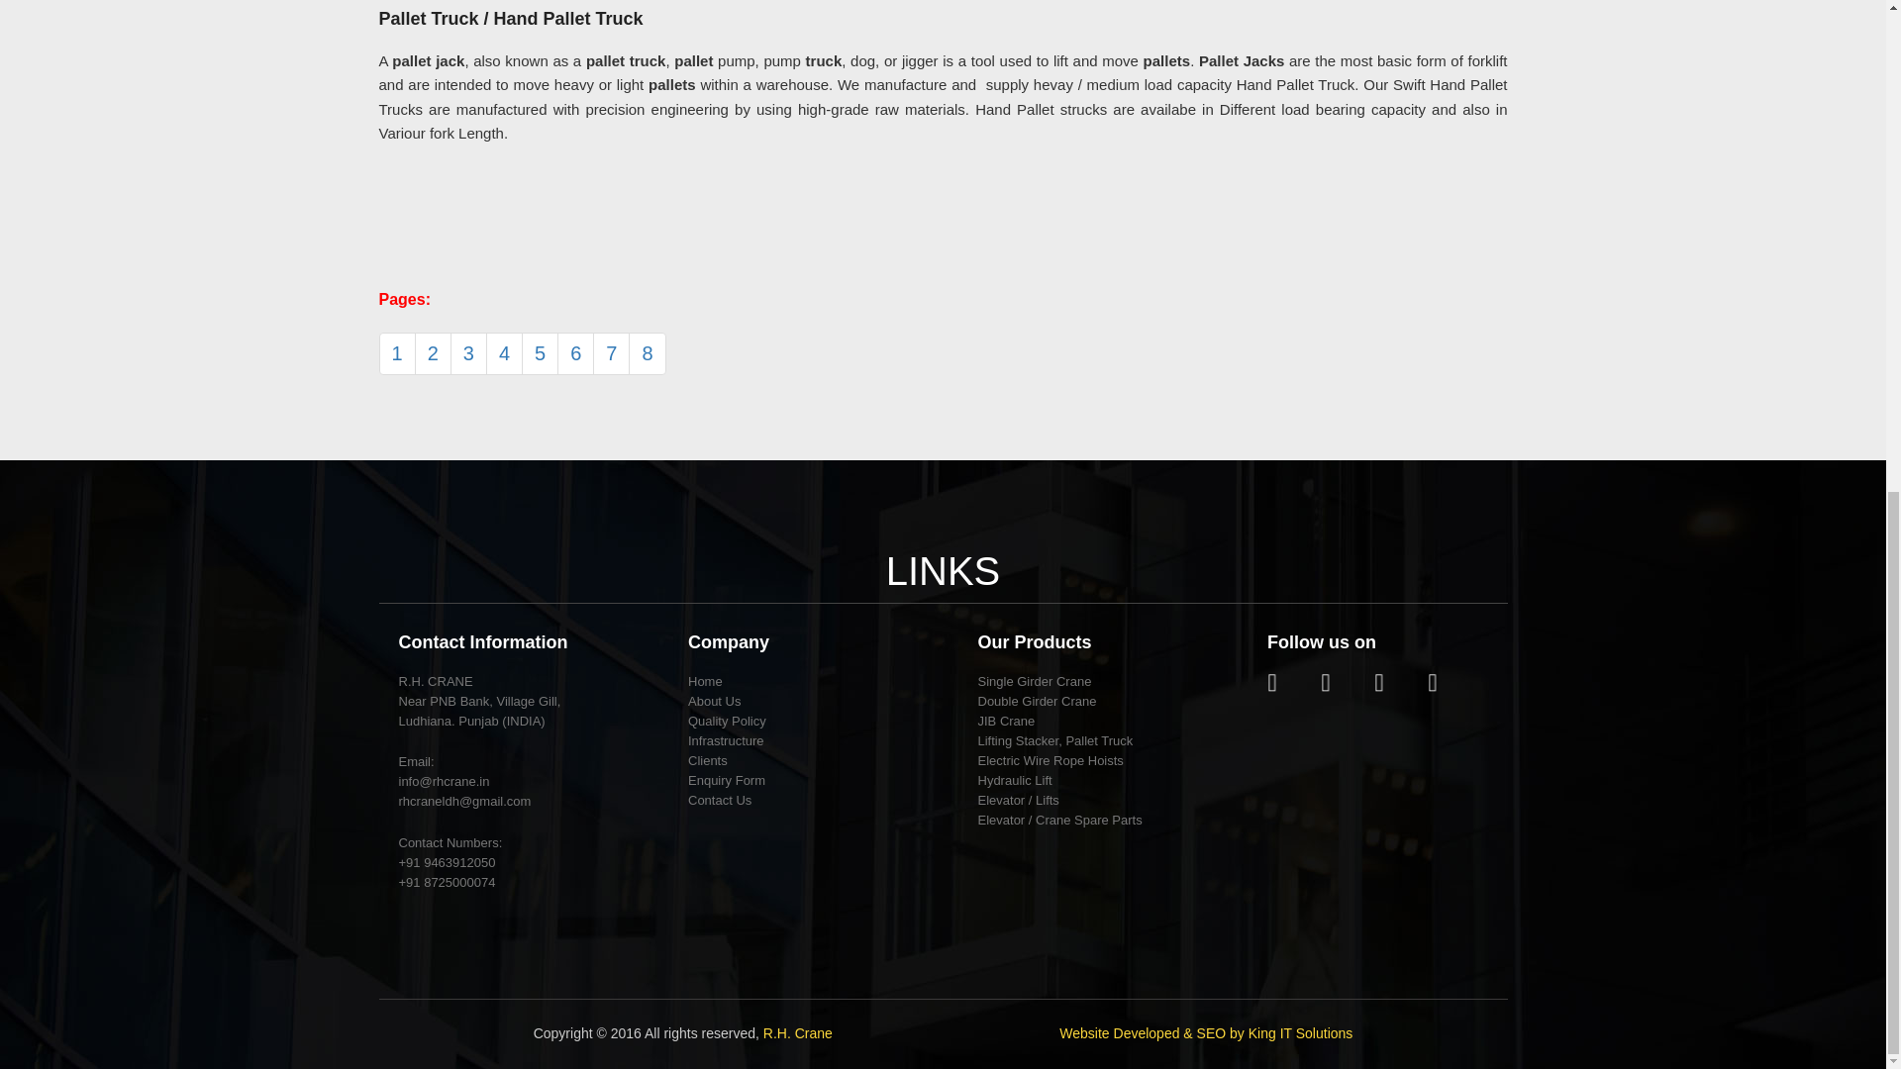 The height and width of the screenshot is (1069, 1901). What do you see at coordinates (715, 701) in the screenshot?
I see `About Us` at bounding box center [715, 701].